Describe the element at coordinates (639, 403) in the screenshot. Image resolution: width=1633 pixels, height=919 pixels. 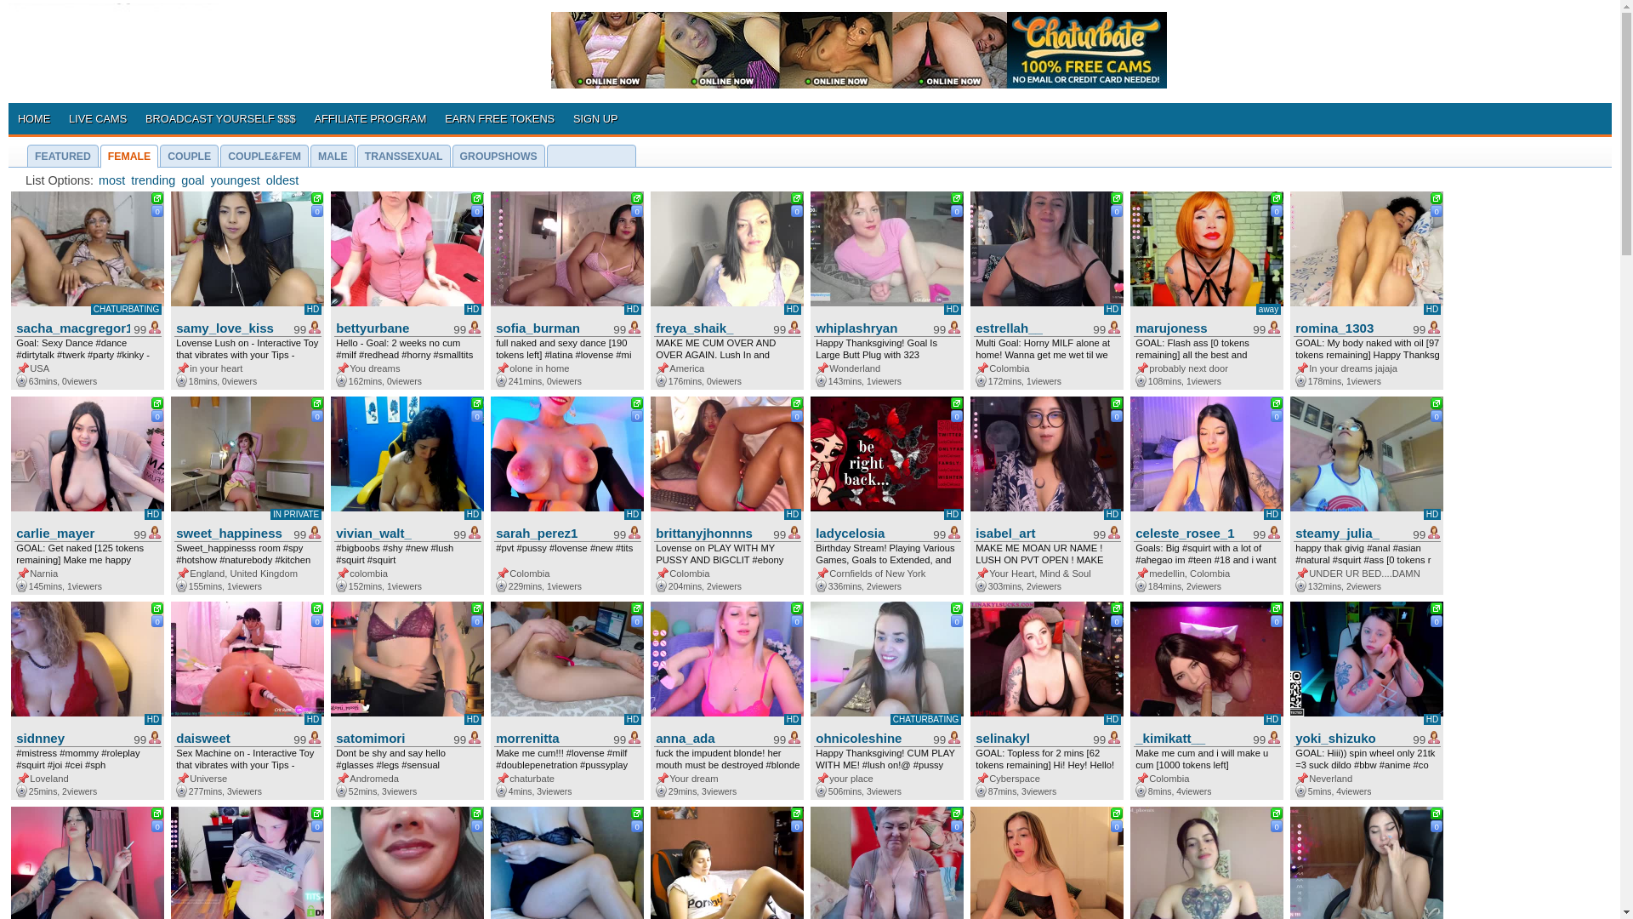
I see `    ` at that location.